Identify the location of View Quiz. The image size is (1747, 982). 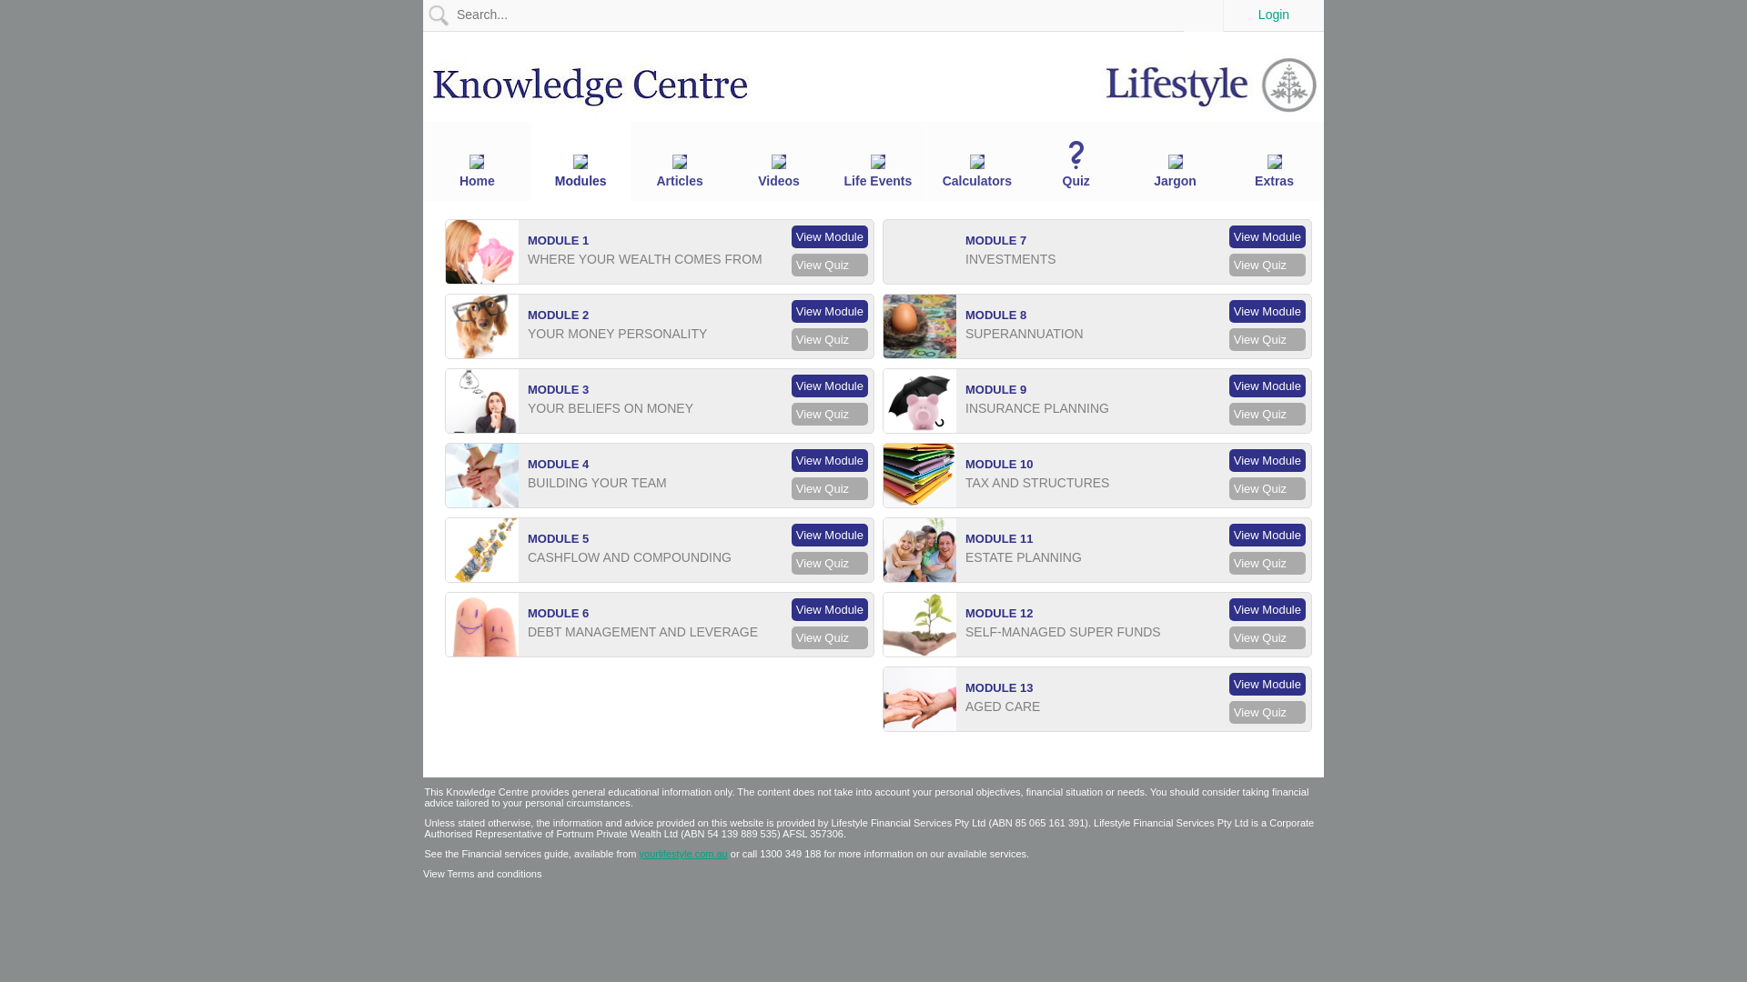
(1267, 340).